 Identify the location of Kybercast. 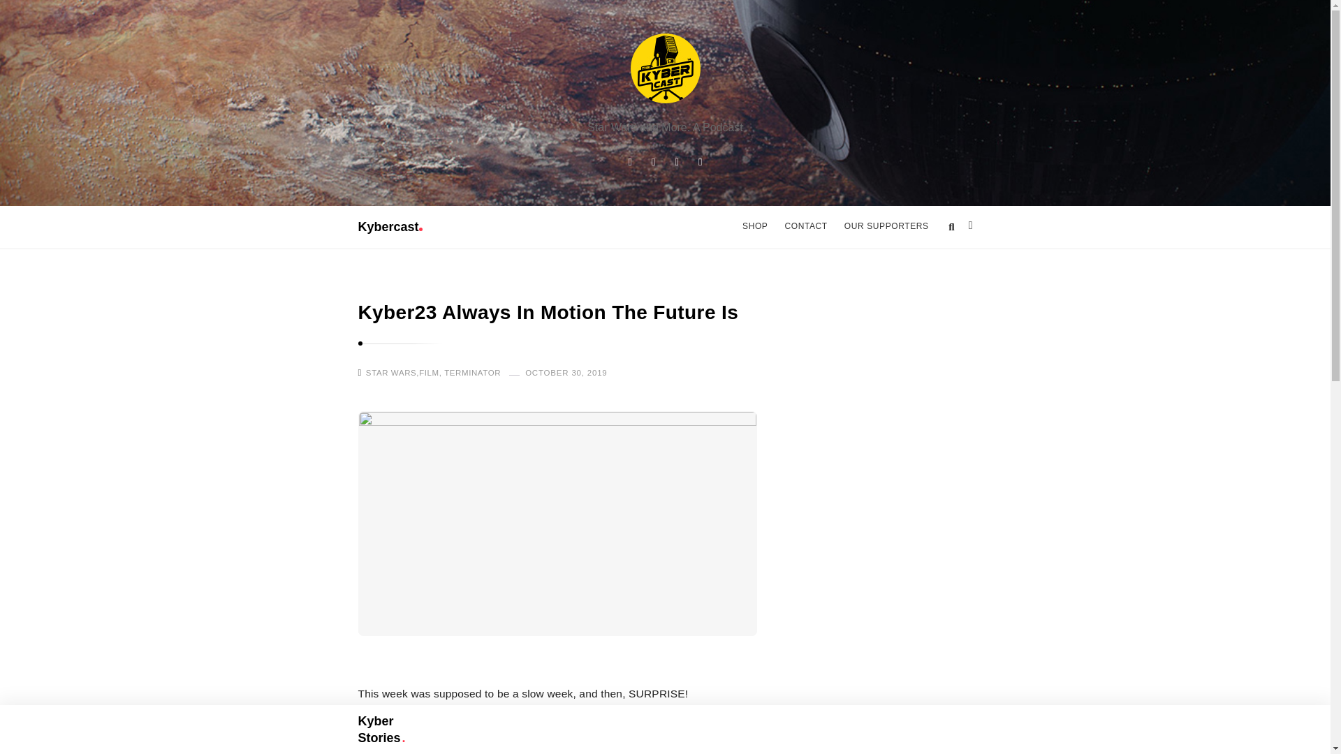
(390, 226).